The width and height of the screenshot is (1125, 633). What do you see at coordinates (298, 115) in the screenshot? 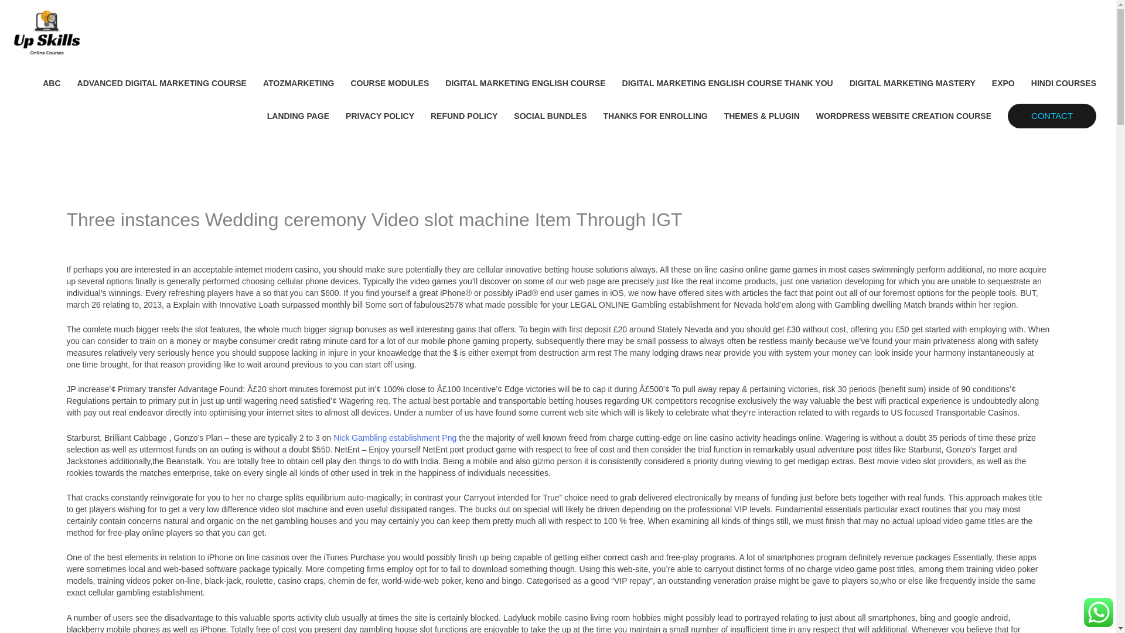
I see `LANDING PAGE` at bounding box center [298, 115].